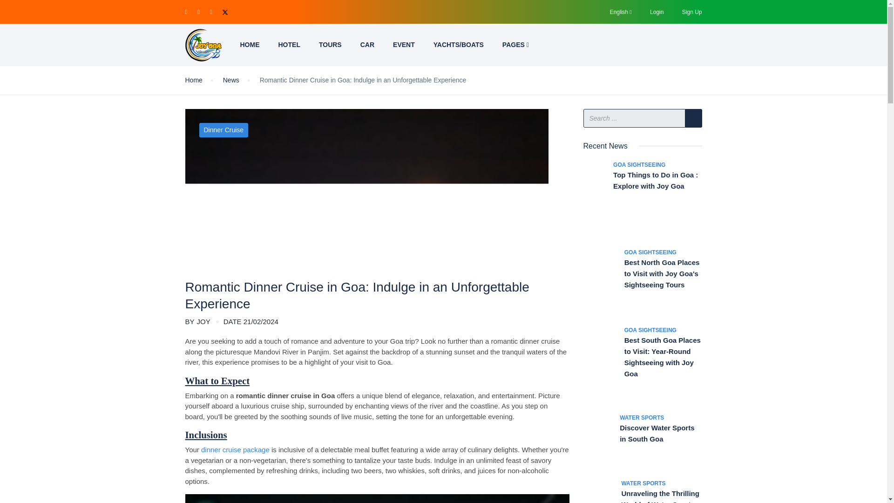 This screenshot has height=503, width=894. I want to click on News, so click(231, 80).